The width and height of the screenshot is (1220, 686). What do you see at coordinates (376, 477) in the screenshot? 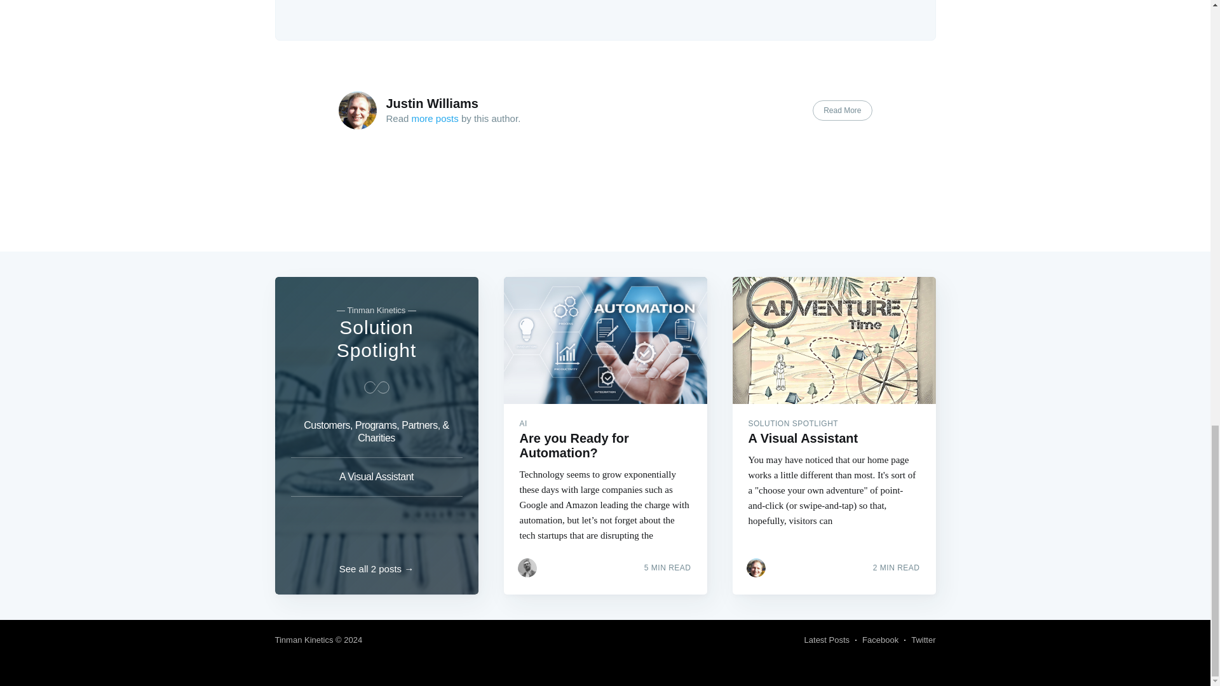
I see `A Visual Assistant` at bounding box center [376, 477].